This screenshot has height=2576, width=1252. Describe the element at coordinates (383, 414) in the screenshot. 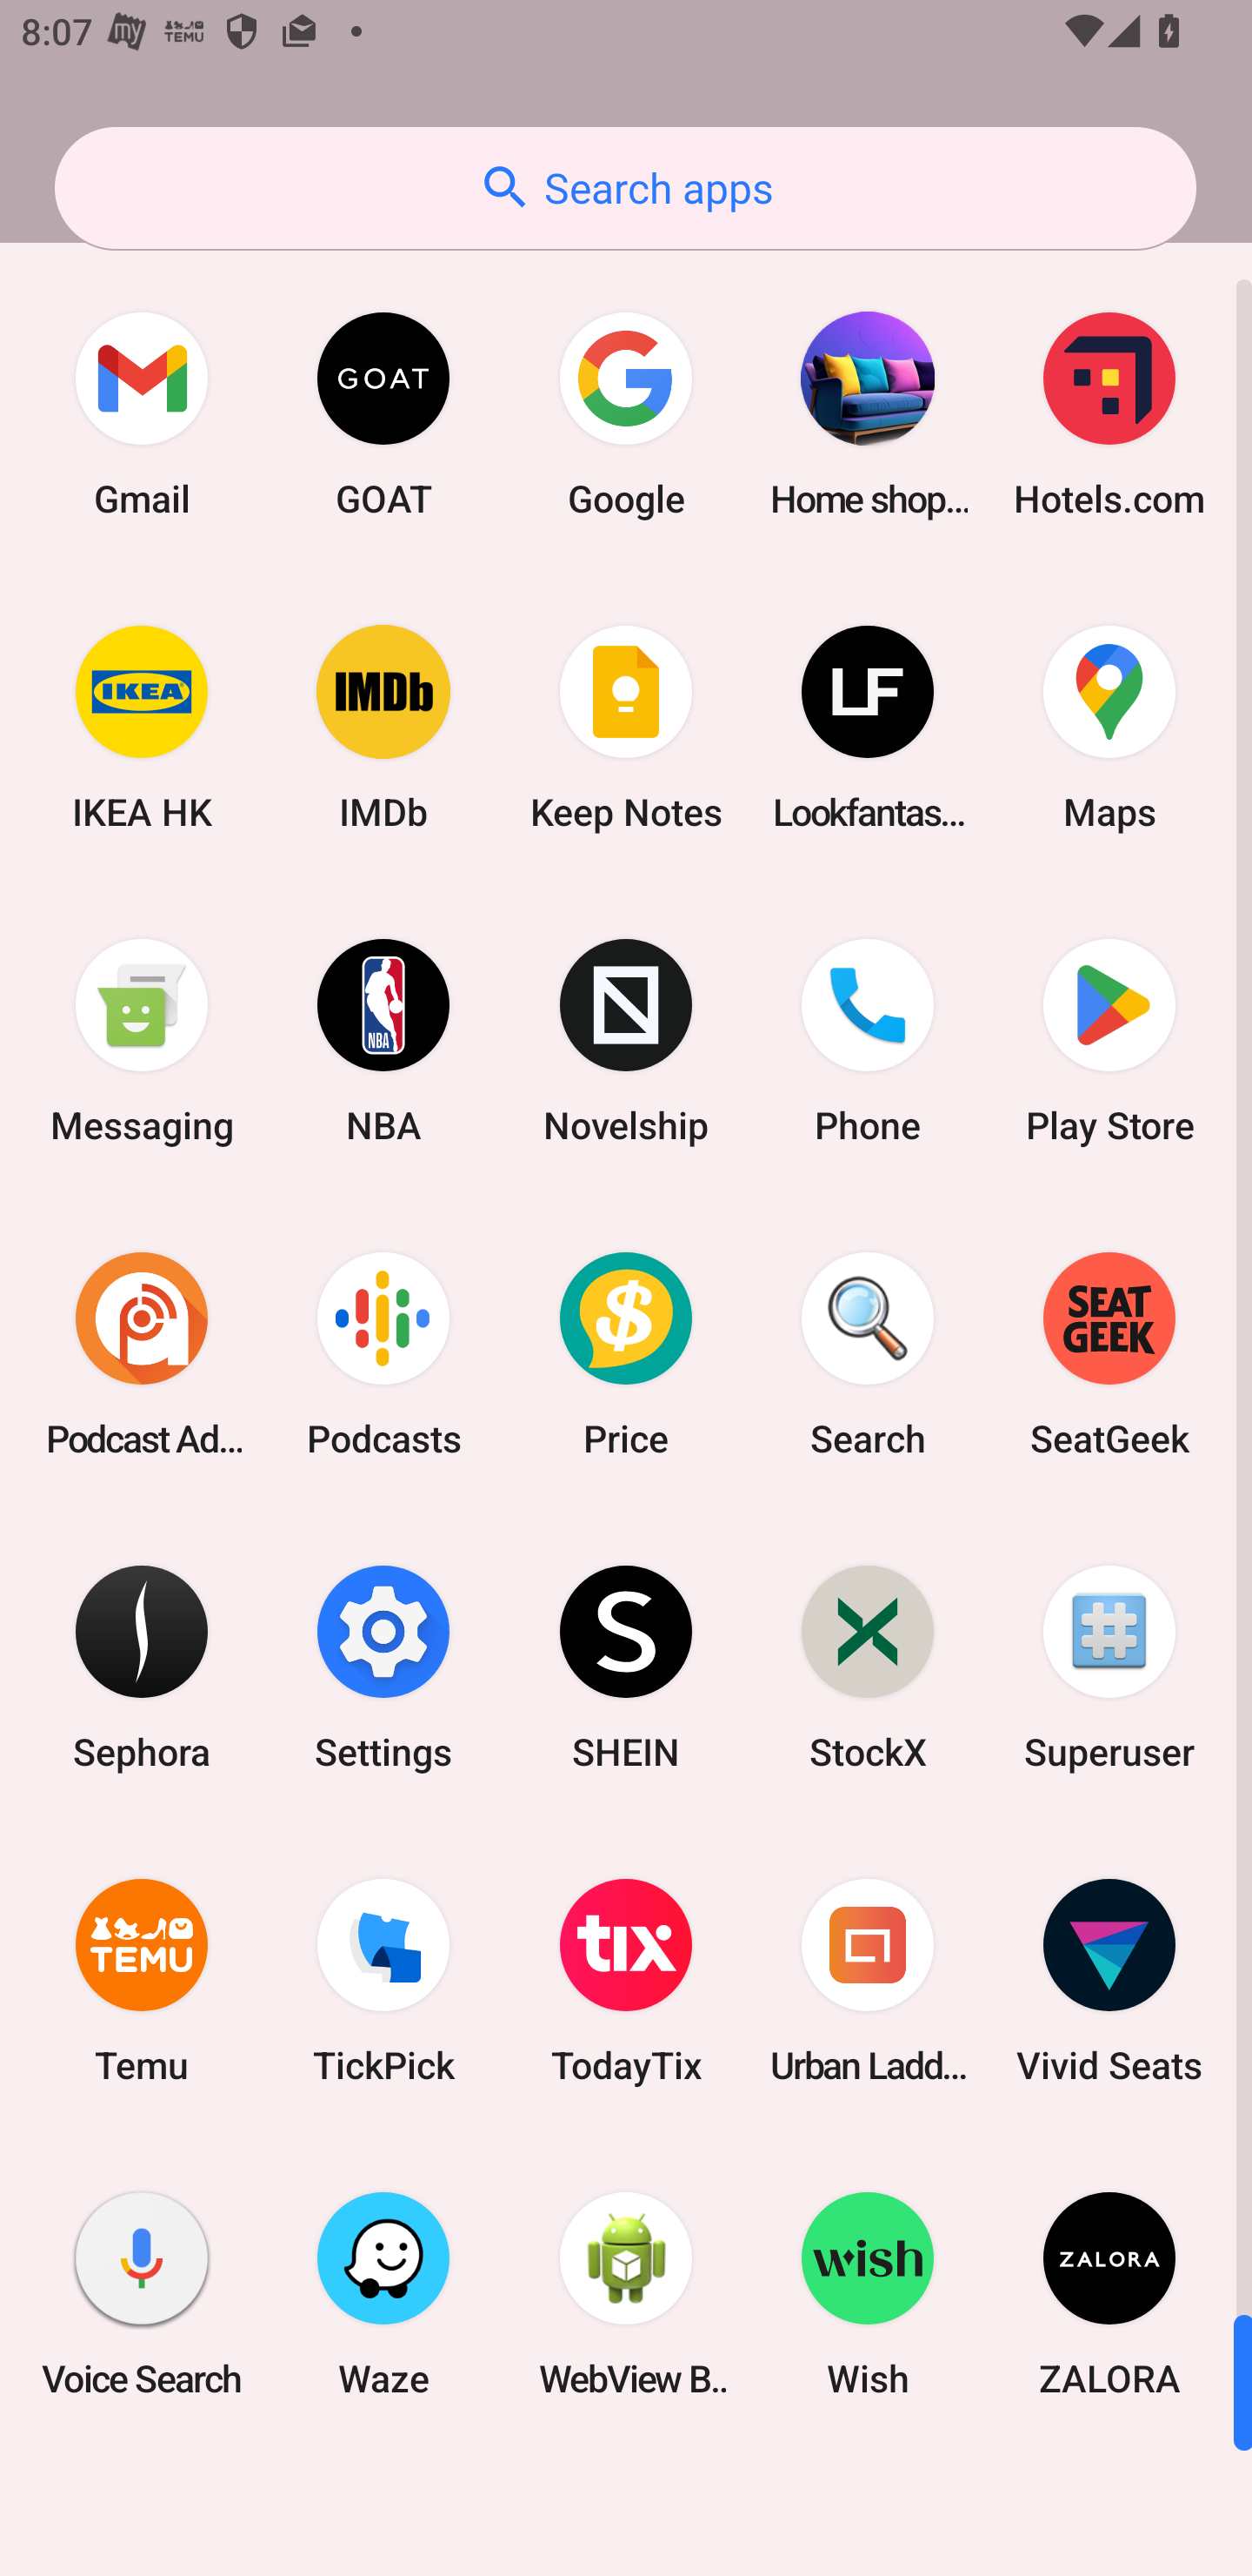

I see `GOAT` at that location.